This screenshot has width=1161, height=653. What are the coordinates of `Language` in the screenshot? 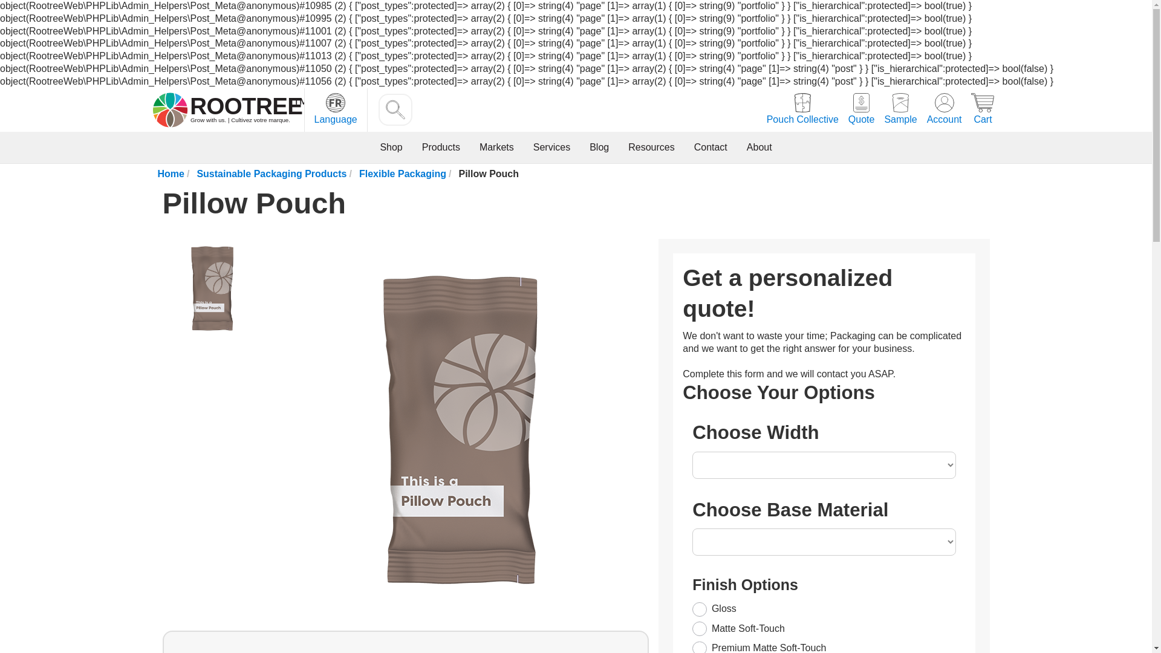 It's located at (335, 110).